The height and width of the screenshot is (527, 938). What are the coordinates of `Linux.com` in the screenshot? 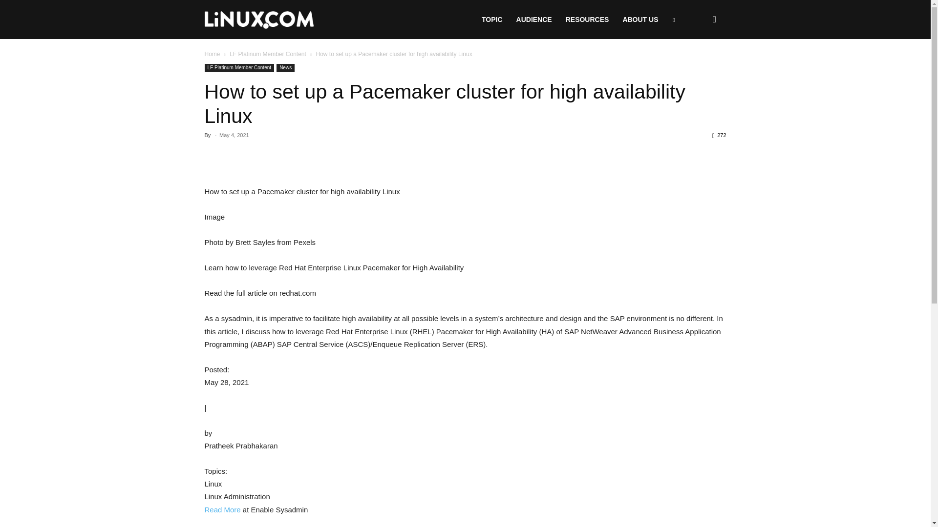 It's located at (259, 20).